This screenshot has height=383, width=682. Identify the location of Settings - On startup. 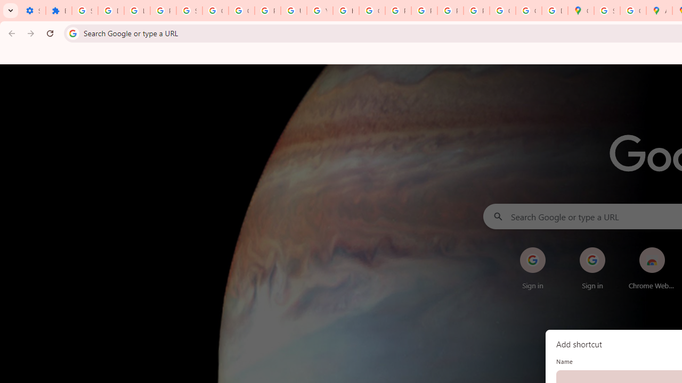
(33, 11).